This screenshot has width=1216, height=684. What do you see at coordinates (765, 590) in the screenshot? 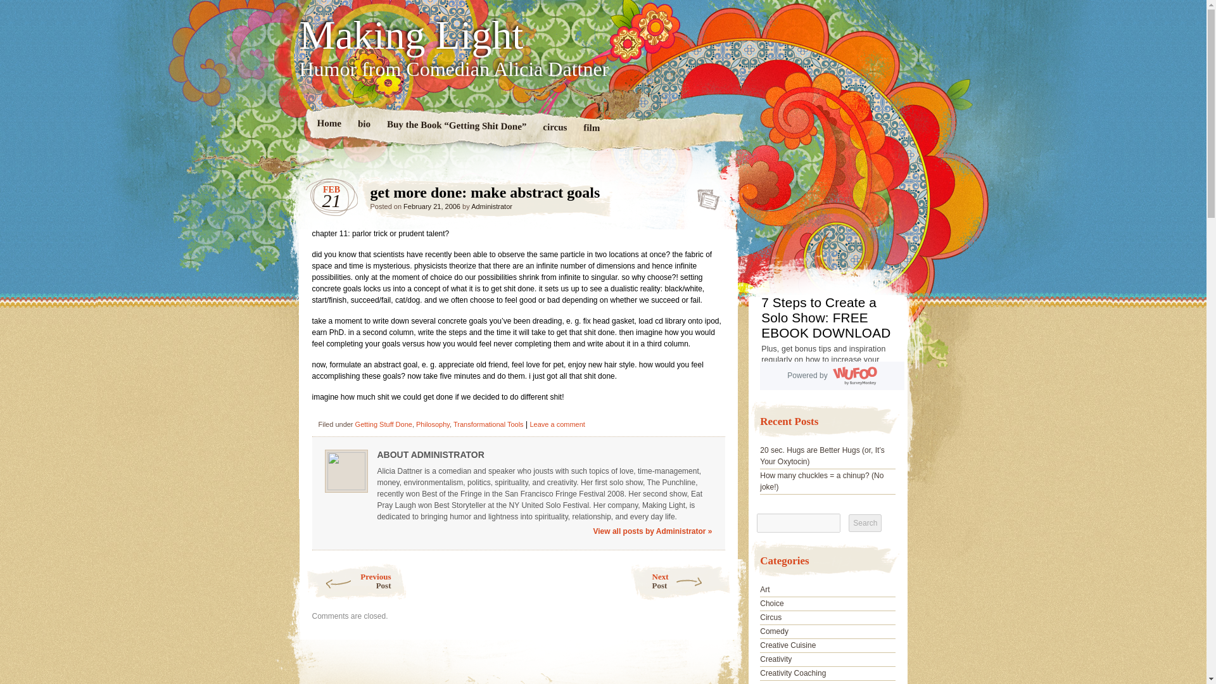
I see `Art` at bounding box center [765, 590].